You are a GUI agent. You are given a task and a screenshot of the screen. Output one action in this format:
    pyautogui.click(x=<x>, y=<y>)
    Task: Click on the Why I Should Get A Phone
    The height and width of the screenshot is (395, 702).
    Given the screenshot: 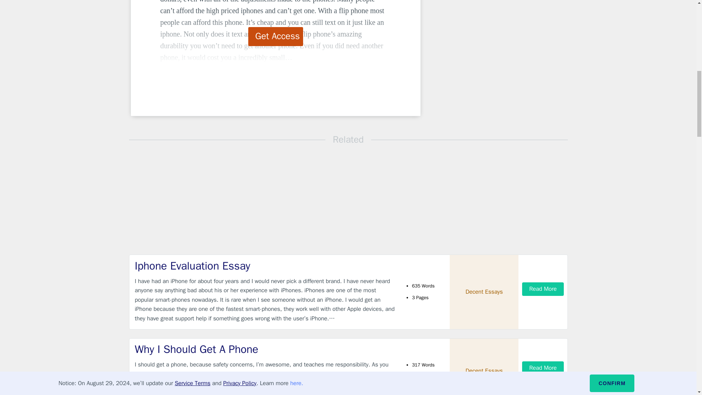 What is the action you would take?
    pyautogui.click(x=265, y=350)
    